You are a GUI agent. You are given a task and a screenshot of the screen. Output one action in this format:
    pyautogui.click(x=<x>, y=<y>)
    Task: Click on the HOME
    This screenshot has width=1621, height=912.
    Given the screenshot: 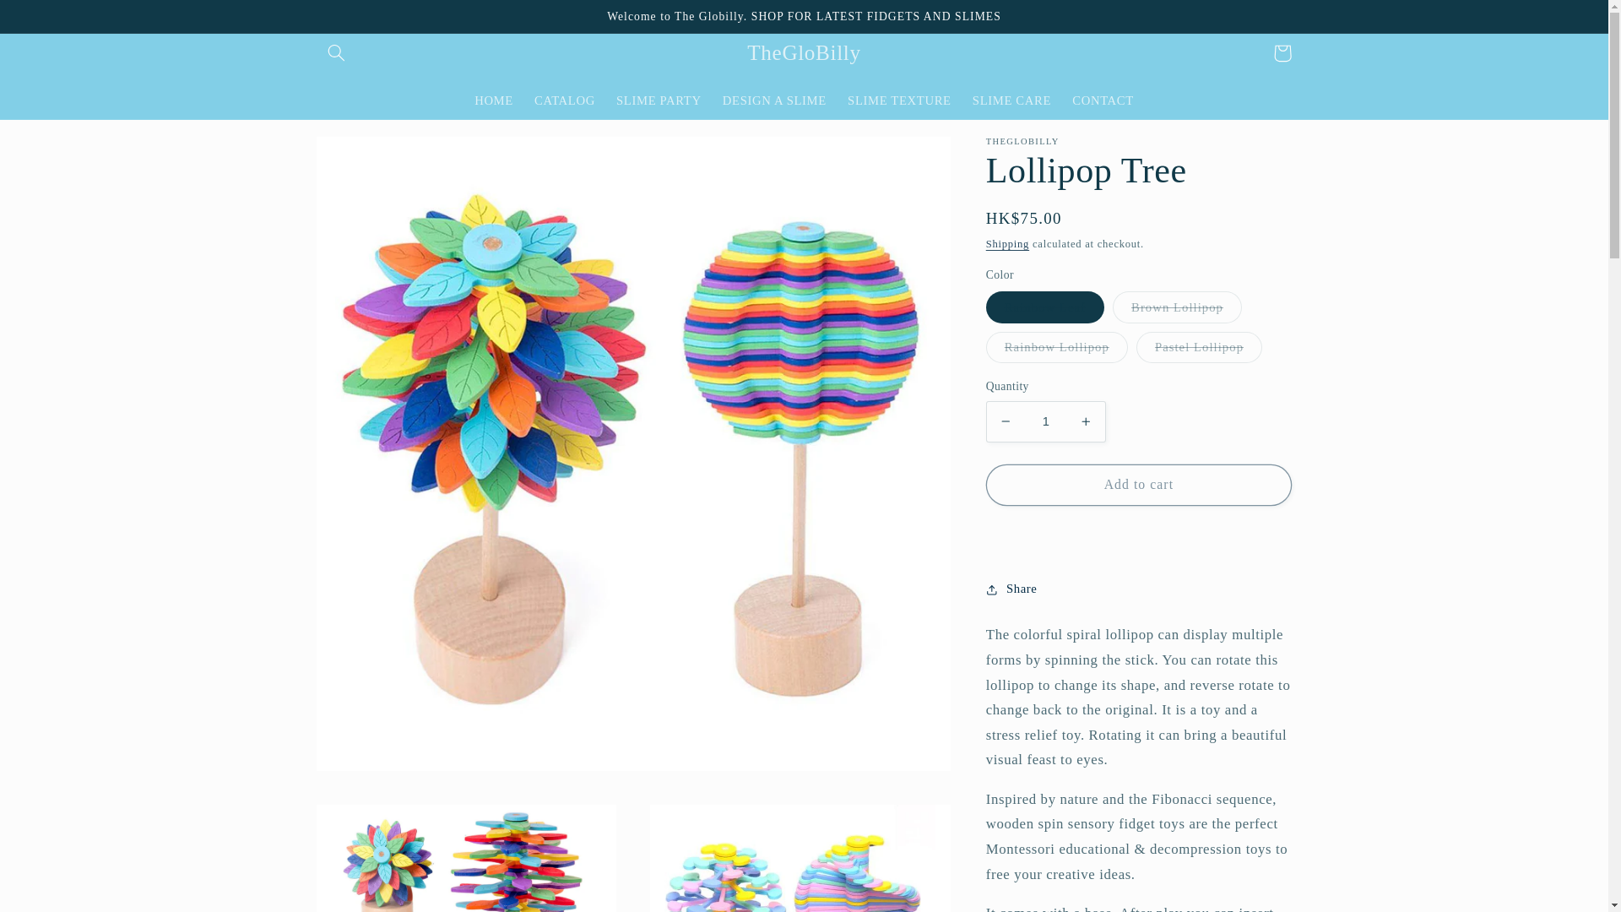 What is the action you would take?
    pyautogui.click(x=493, y=100)
    